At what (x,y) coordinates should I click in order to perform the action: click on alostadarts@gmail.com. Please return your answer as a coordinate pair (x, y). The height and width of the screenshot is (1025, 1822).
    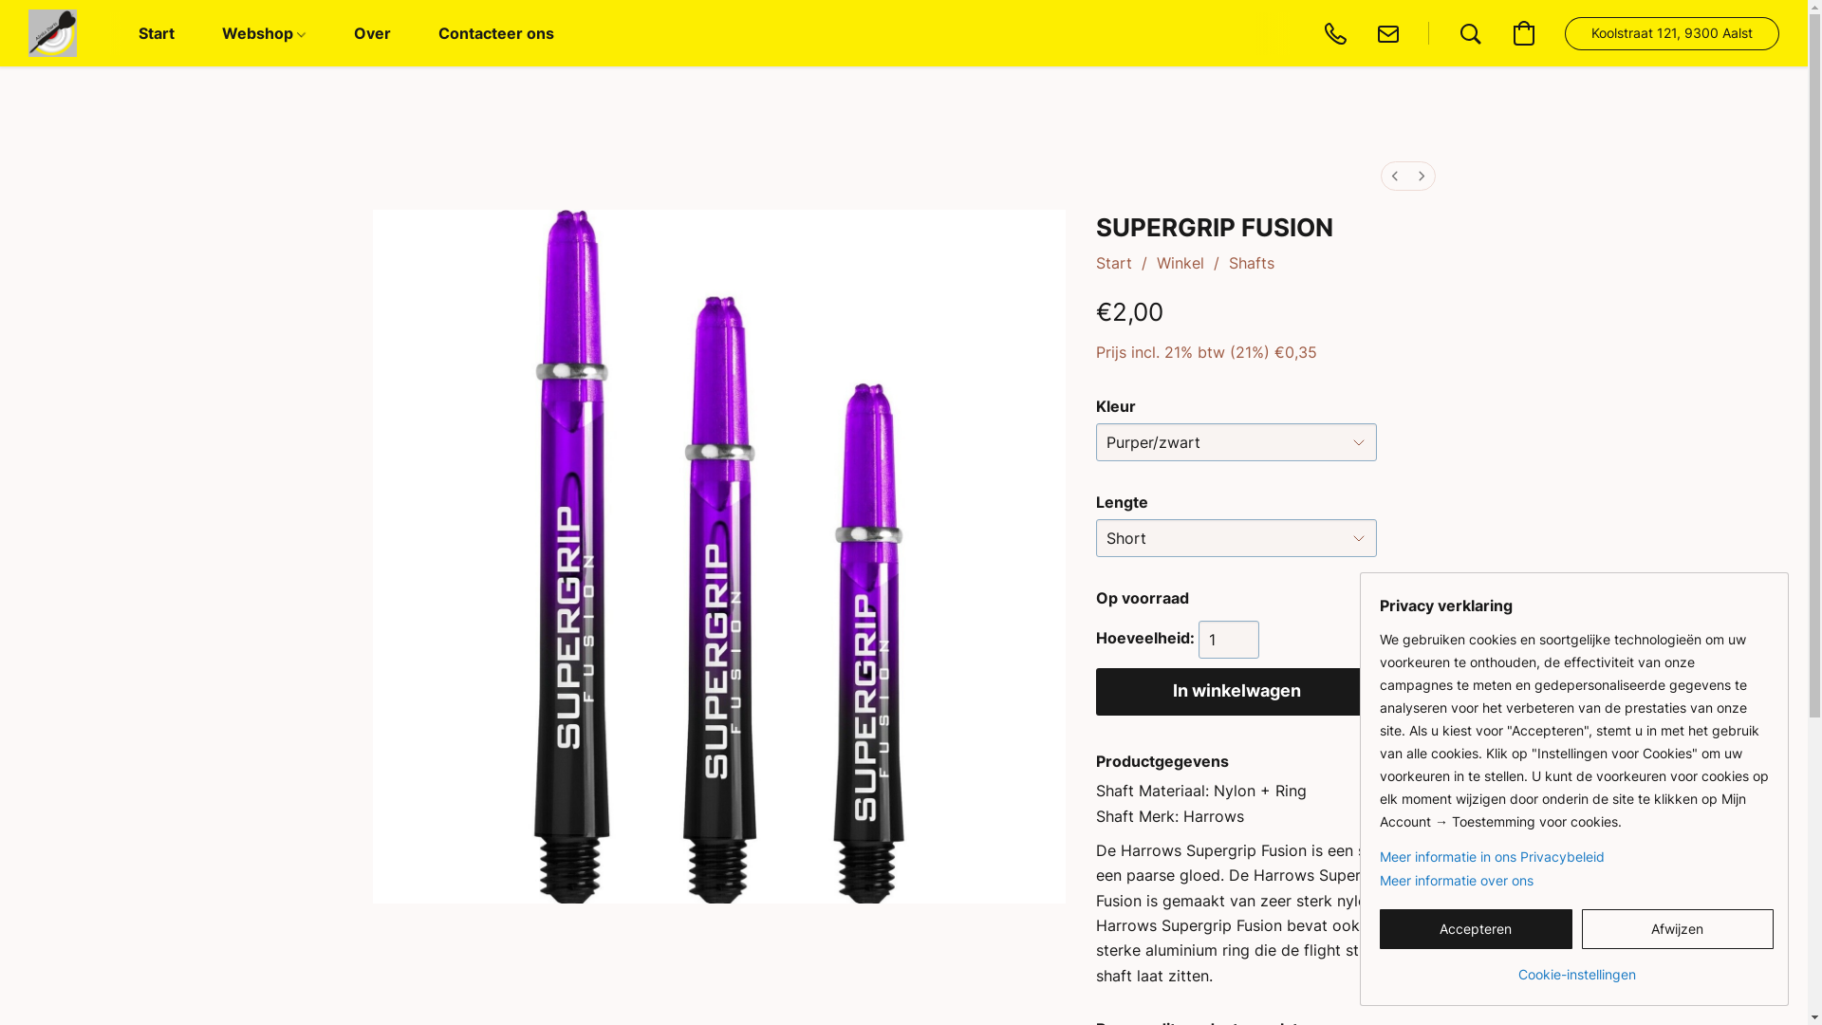
    Looking at the image, I should click on (1388, 33).